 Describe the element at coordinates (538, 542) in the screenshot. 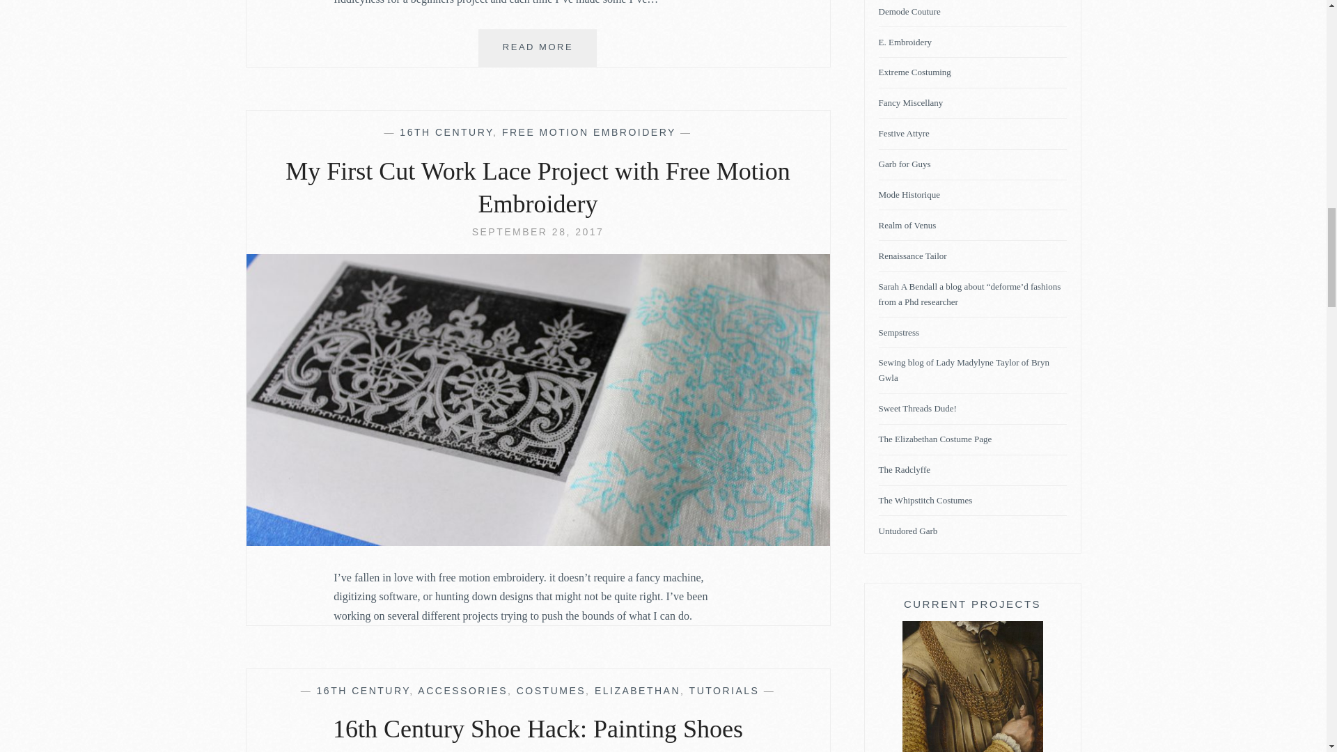

I see `My First Cut Work Lace Project with Free Motion Embroidery` at that location.